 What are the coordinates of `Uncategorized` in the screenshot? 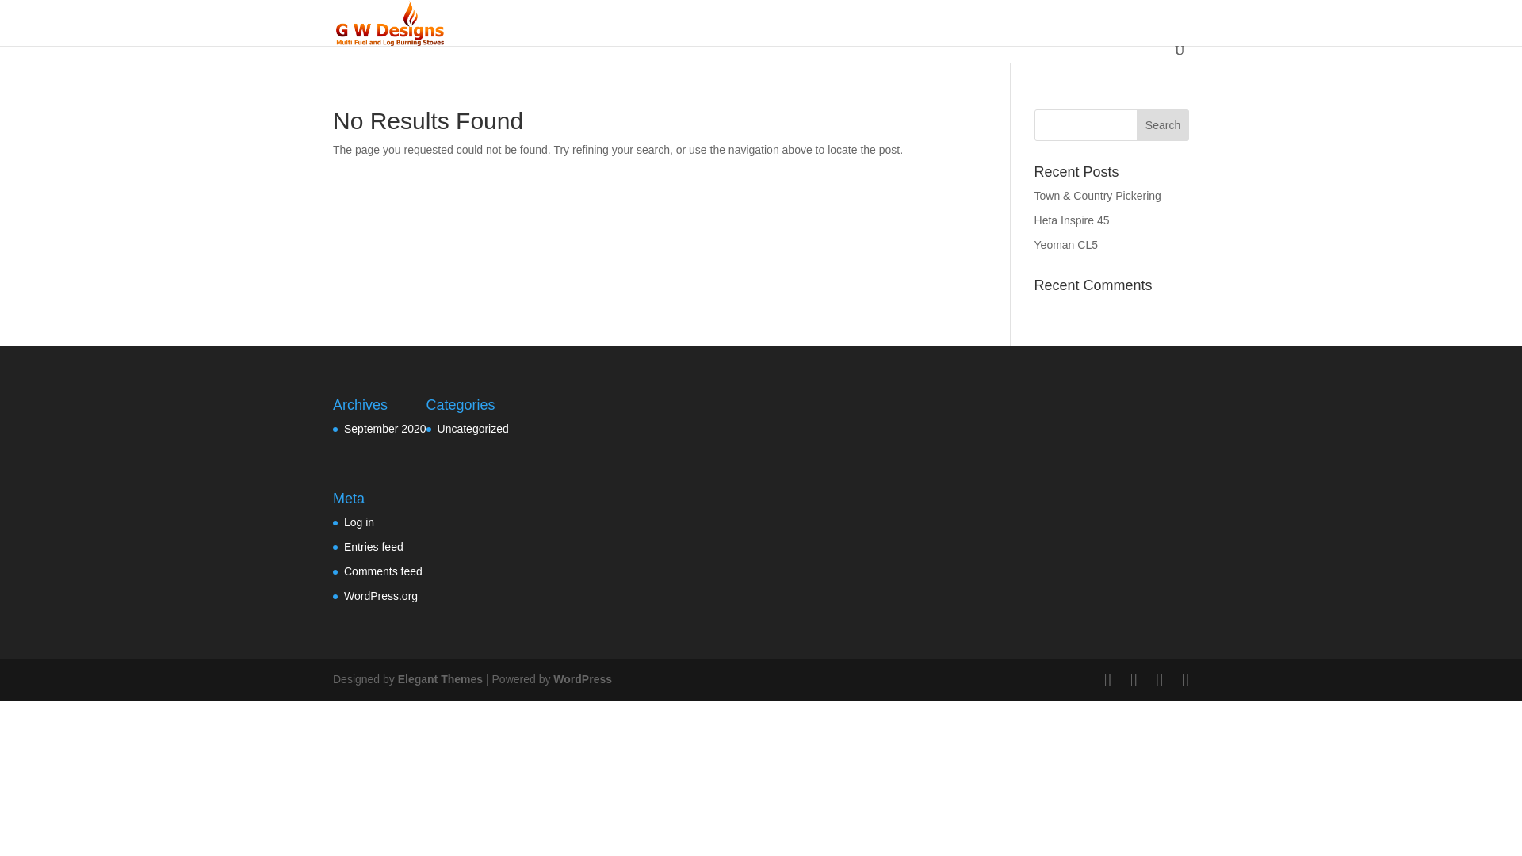 It's located at (472, 428).